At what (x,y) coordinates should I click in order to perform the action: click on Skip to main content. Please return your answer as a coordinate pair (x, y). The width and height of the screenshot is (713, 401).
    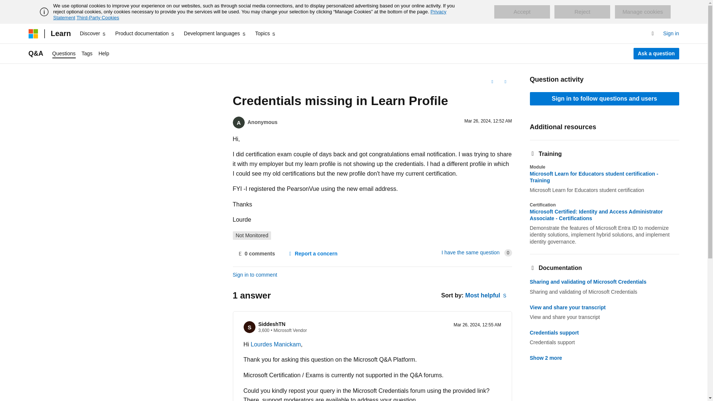
    Looking at the image, I should click on (6, 6).